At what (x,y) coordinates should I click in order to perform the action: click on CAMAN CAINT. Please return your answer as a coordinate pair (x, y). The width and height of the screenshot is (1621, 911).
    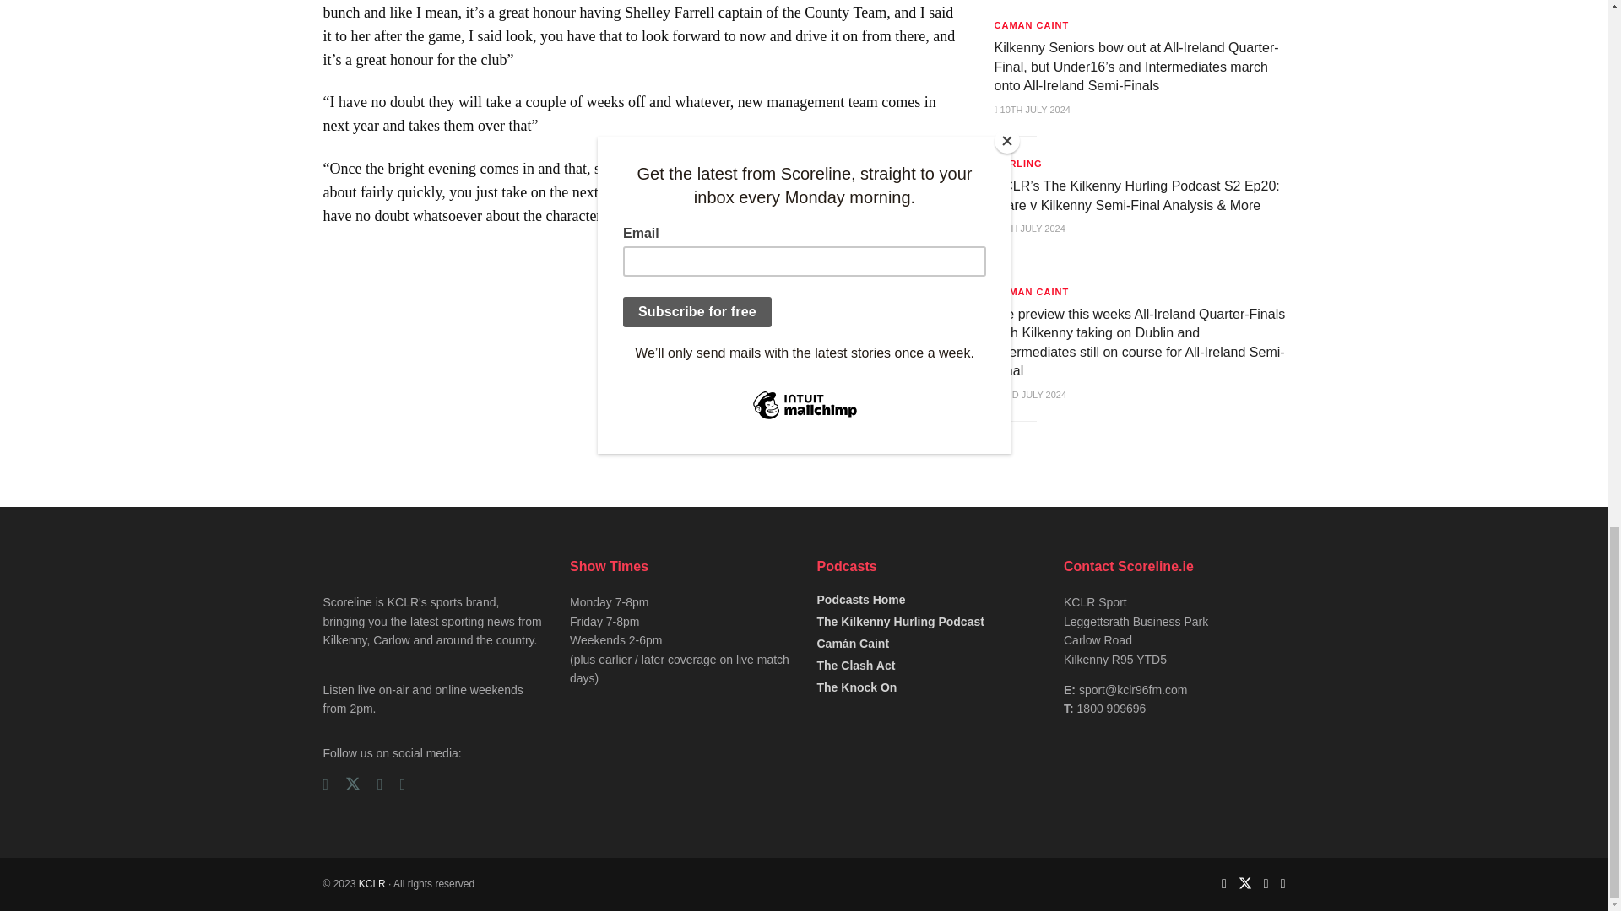
    Looking at the image, I should click on (1032, 25).